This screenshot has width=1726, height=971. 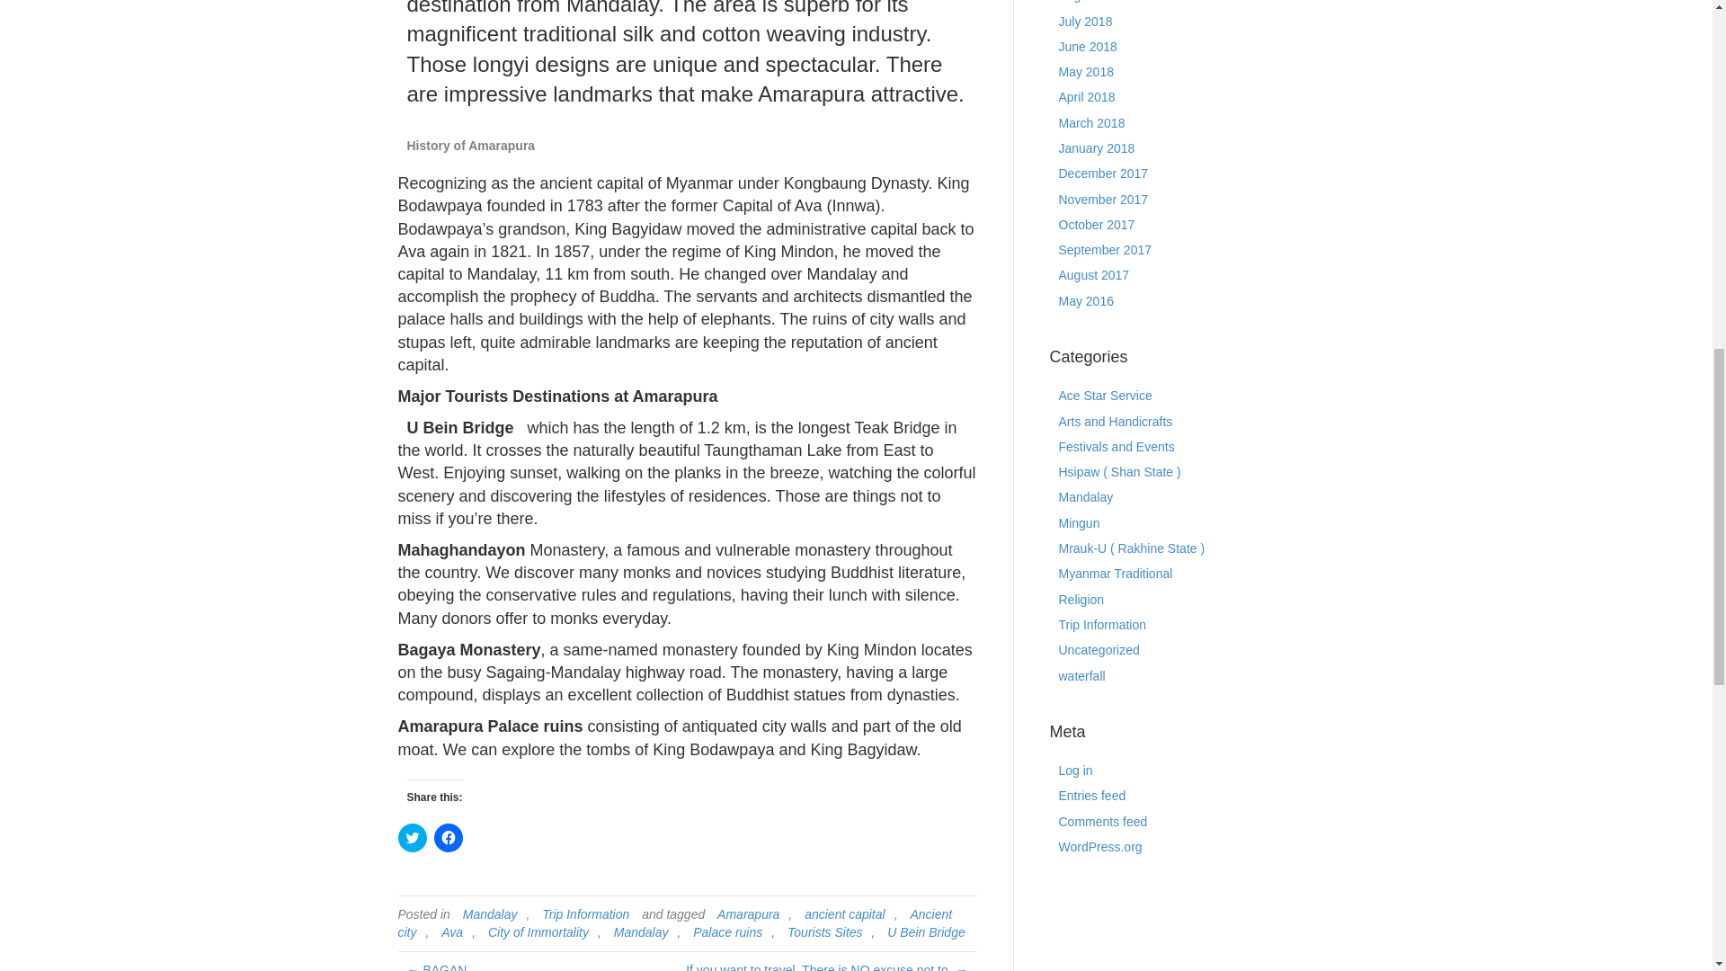 What do you see at coordinates (489, 913) in the screenshot?
I see `Mandalay` at bounding box center [489, 913].